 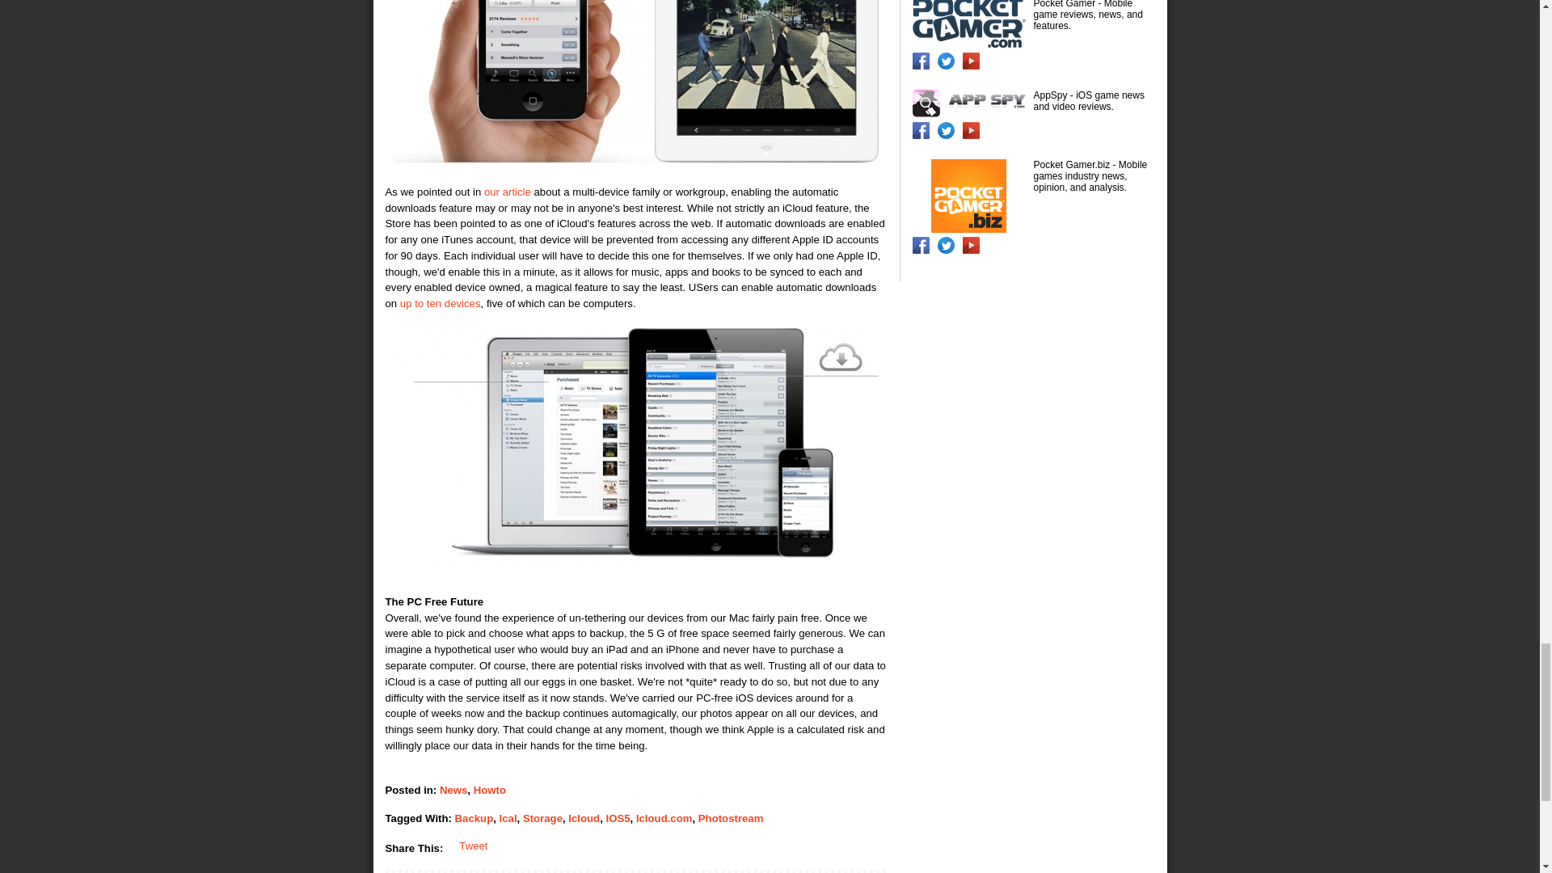 I want to click on Ical, so click(x=508, y=818).